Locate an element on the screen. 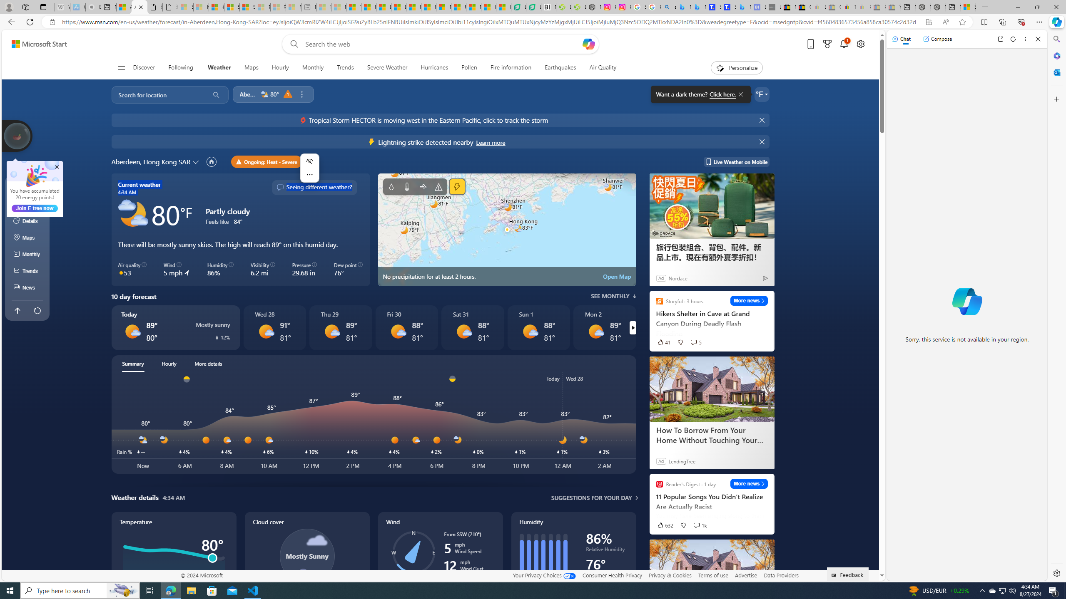  Switch right is located at coordinates (633, 327).